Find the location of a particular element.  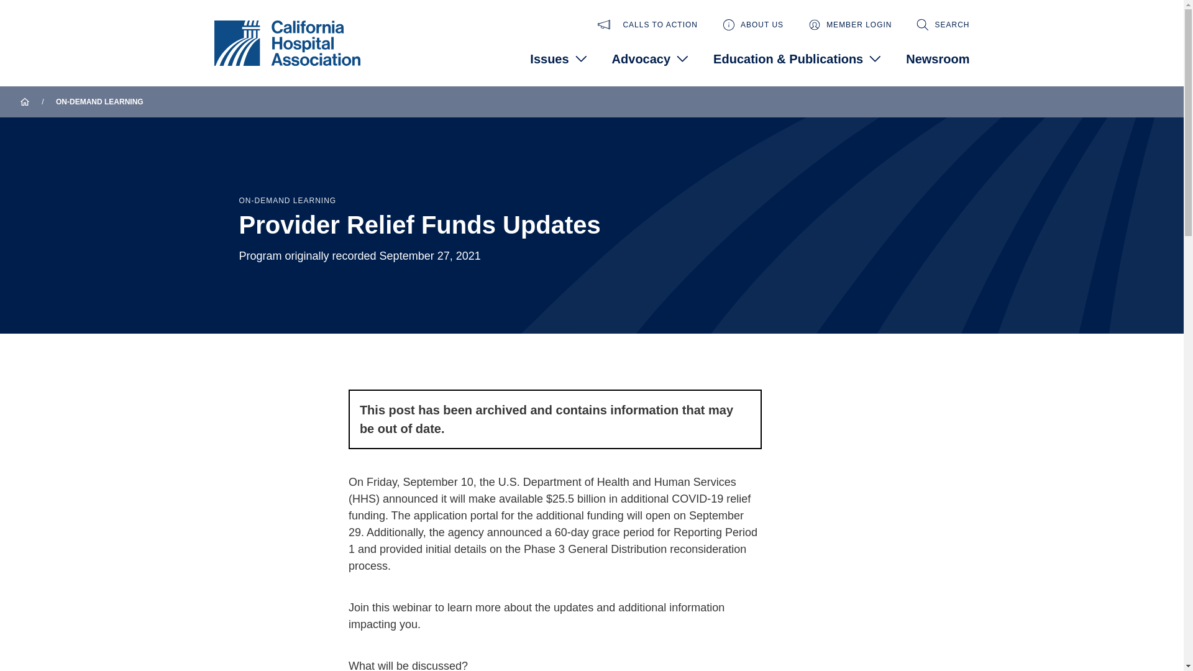

Newsroom is located at coordinates (937, 58).